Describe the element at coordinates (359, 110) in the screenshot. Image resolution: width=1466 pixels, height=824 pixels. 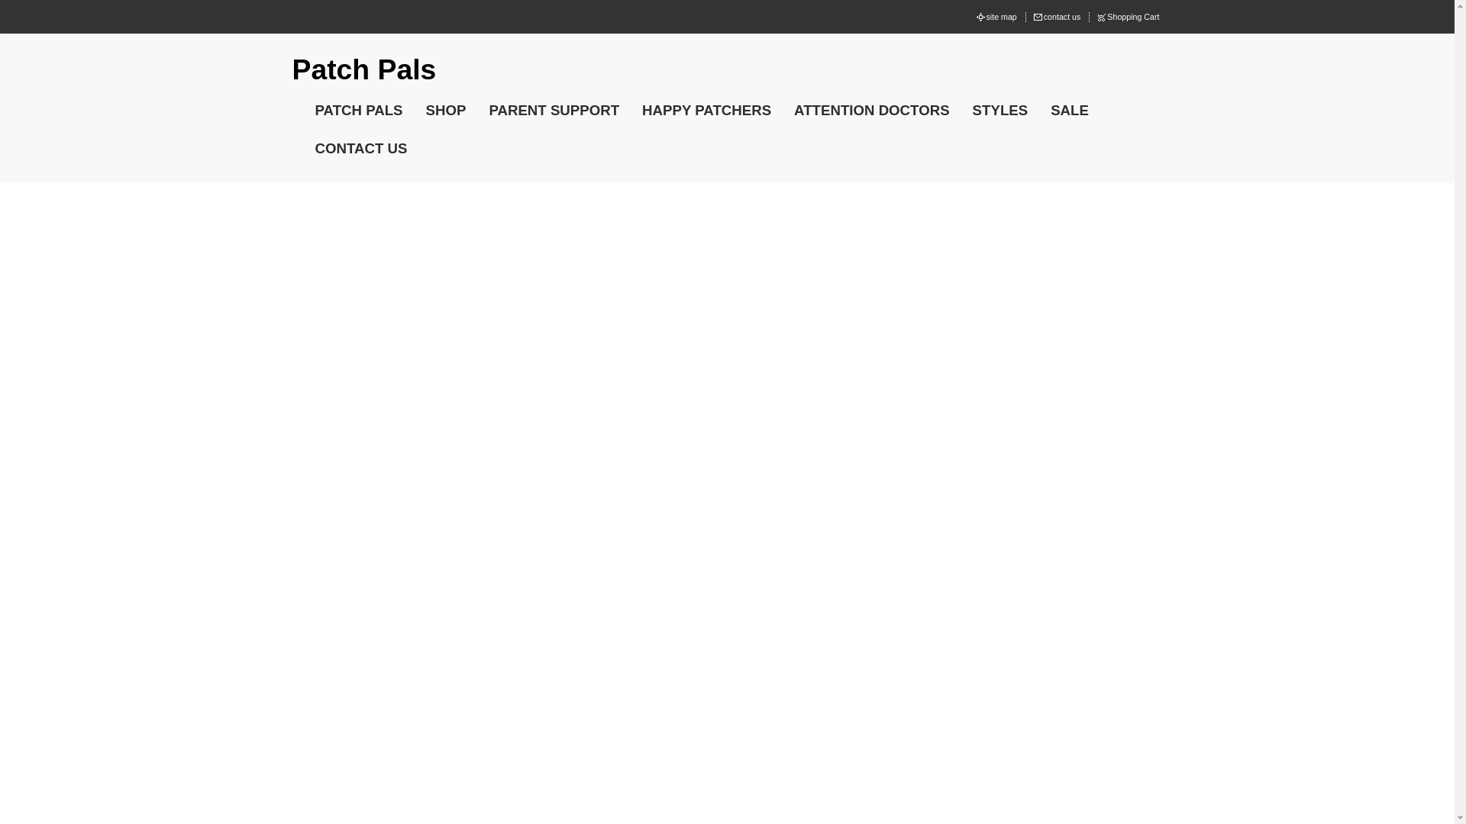
I see `PATCH PALS` at that location.